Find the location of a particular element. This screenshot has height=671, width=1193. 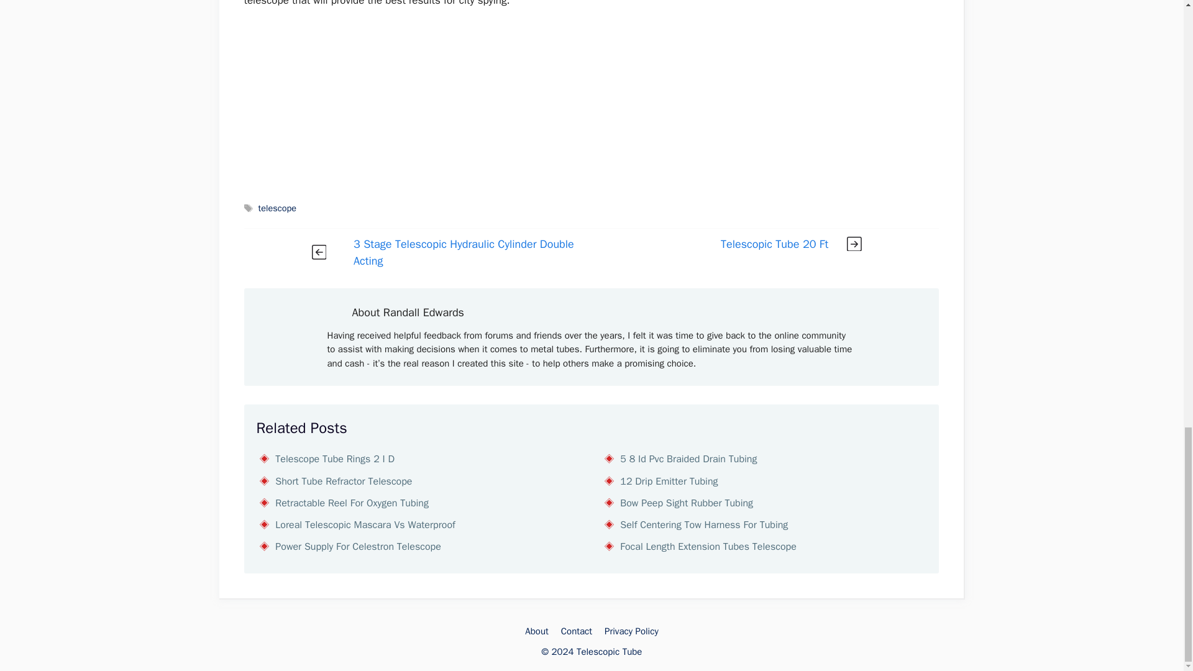

5 8 Id Pvc Braided Drain Tubing is located at coordinates (688, 459).